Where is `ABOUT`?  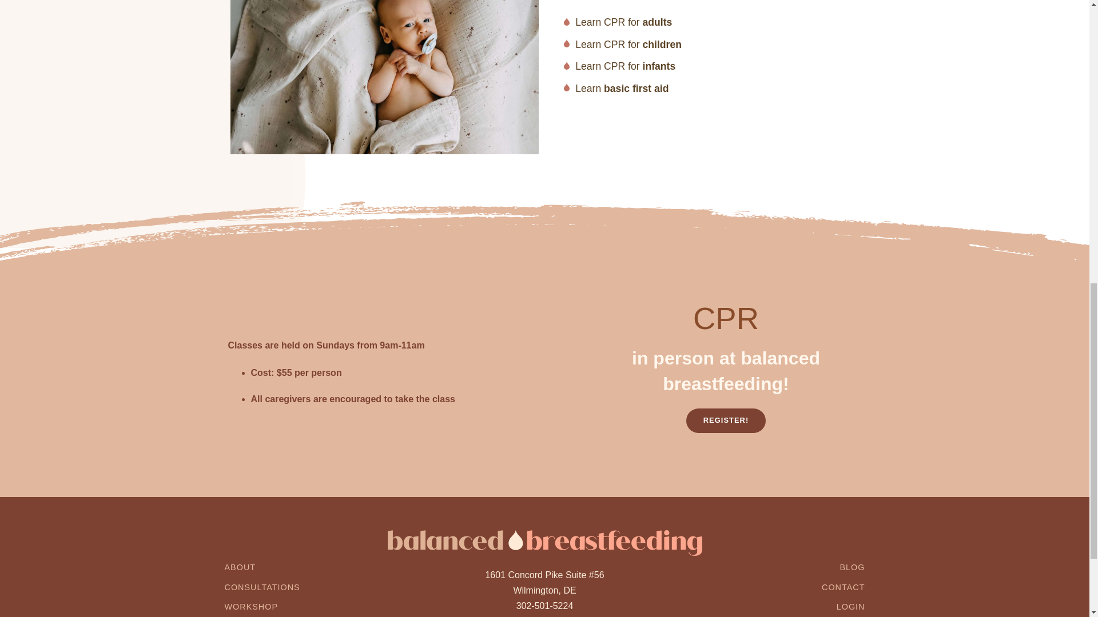 ABOUT is located at coordinates (240, 567).